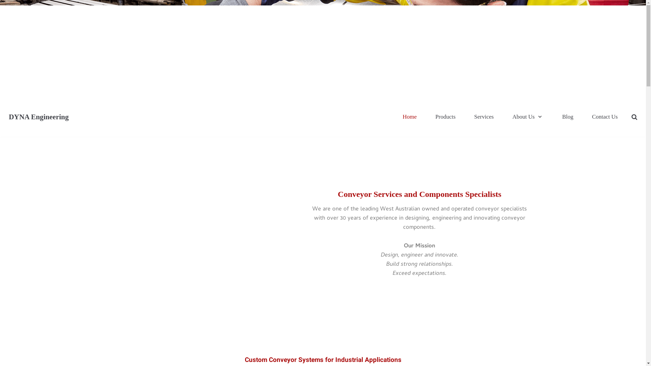 The width and height of the screenshot is (651, 366). What do you see at coordinates (446, 117) in the screenshot?
I see `Products` at bounding box center [446, 117].